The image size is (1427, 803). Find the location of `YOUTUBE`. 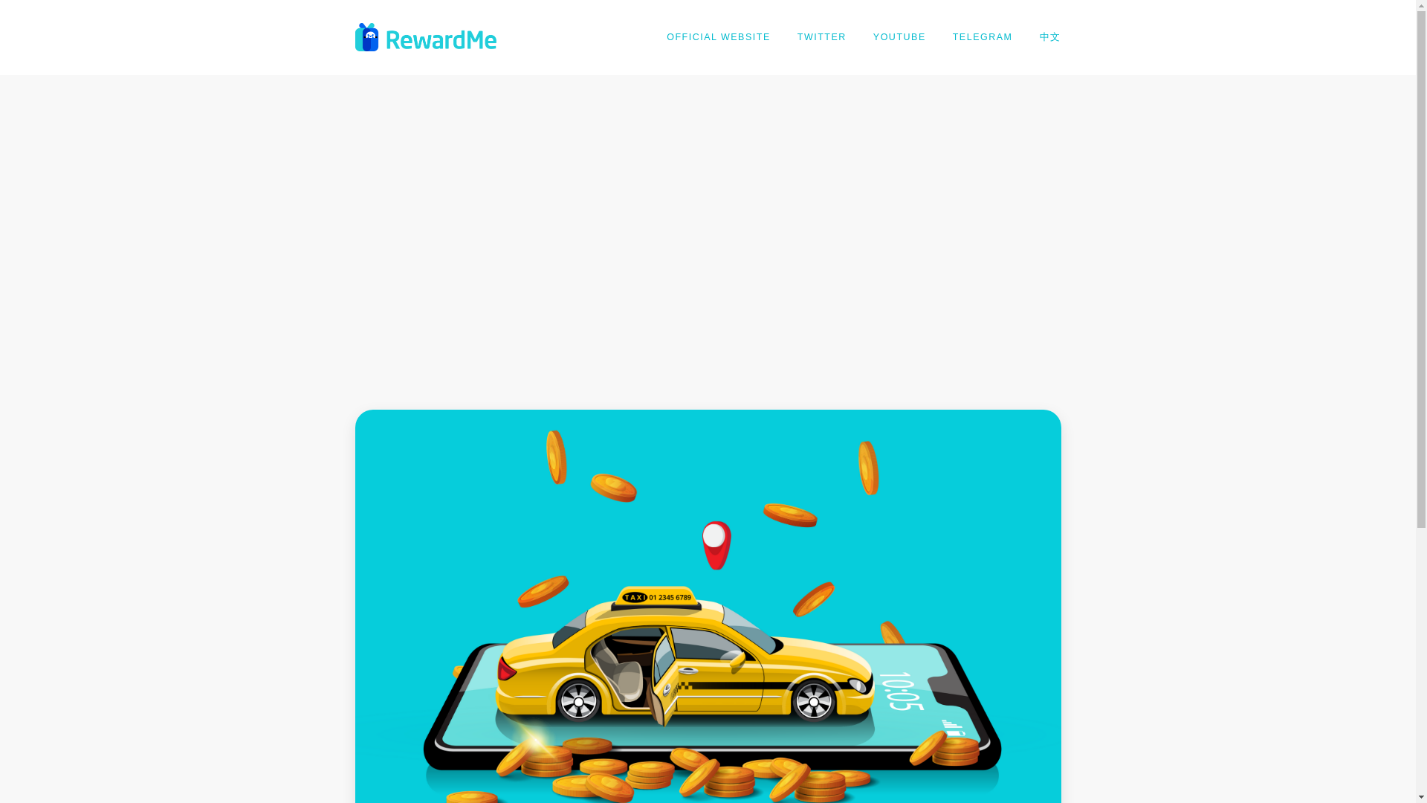

YOUTUBE is located at coordinates (899, 37).